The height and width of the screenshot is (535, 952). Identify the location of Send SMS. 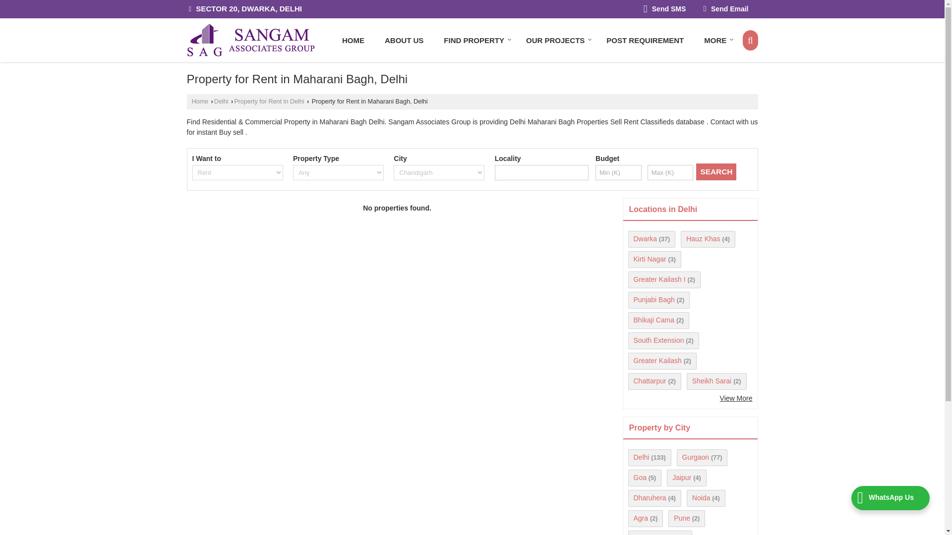
(664, 9).